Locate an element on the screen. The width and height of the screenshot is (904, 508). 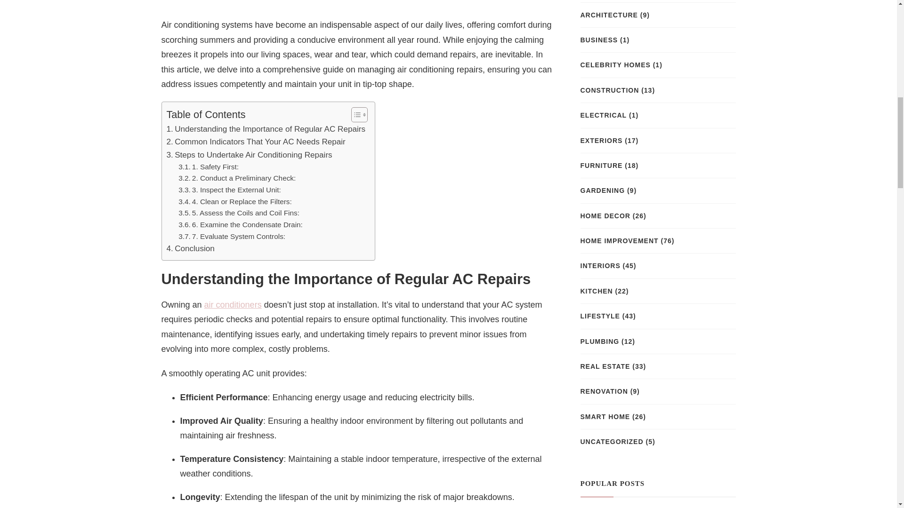
2. Conduct a Preliminary Check: is located at coordinates (236, 179).